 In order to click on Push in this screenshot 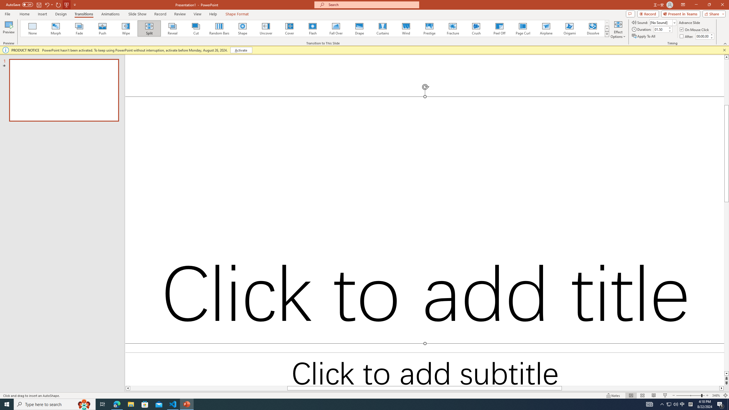, I will do `click(103, 28)`.